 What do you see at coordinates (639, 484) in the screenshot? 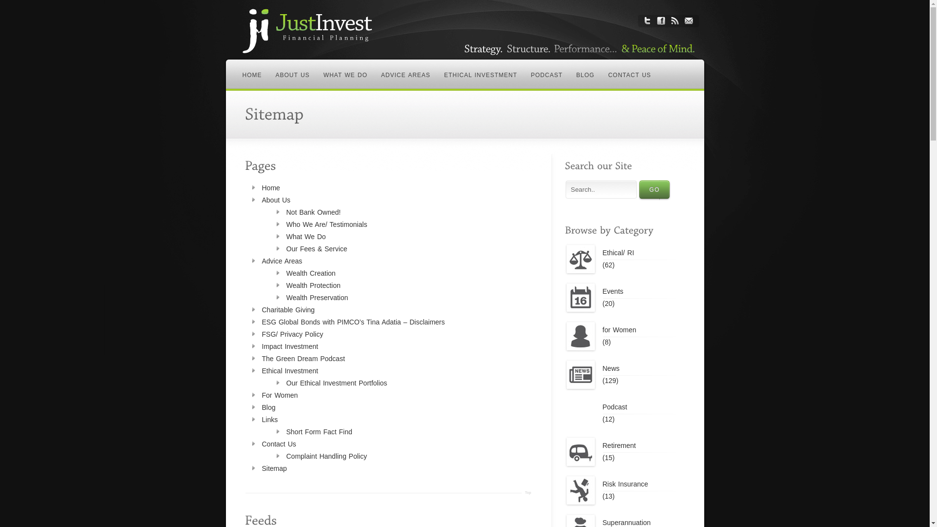
I see `Risk Insurance` at bounding box center [639, 484].